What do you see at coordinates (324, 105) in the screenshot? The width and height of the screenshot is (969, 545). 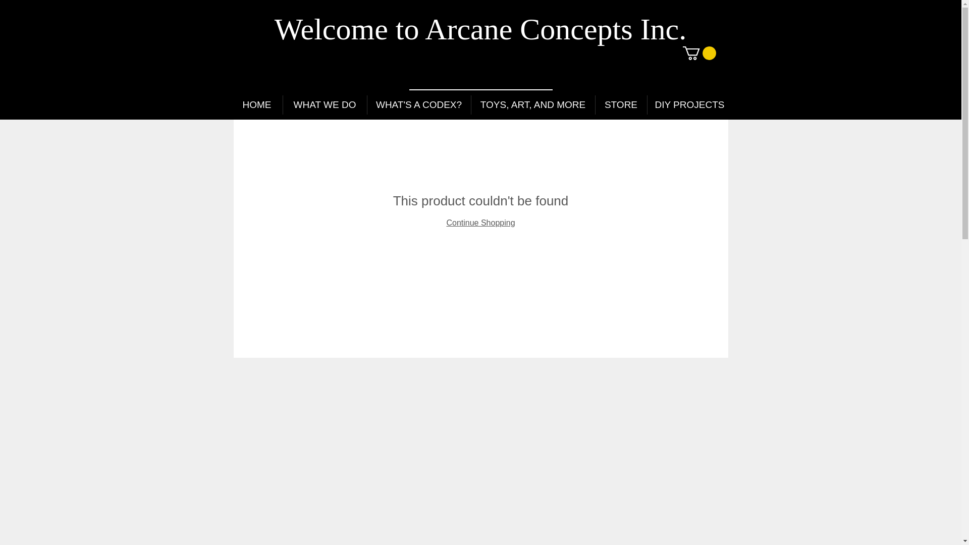 I see `WHAT WE DO` at bounding box center [324, 105].